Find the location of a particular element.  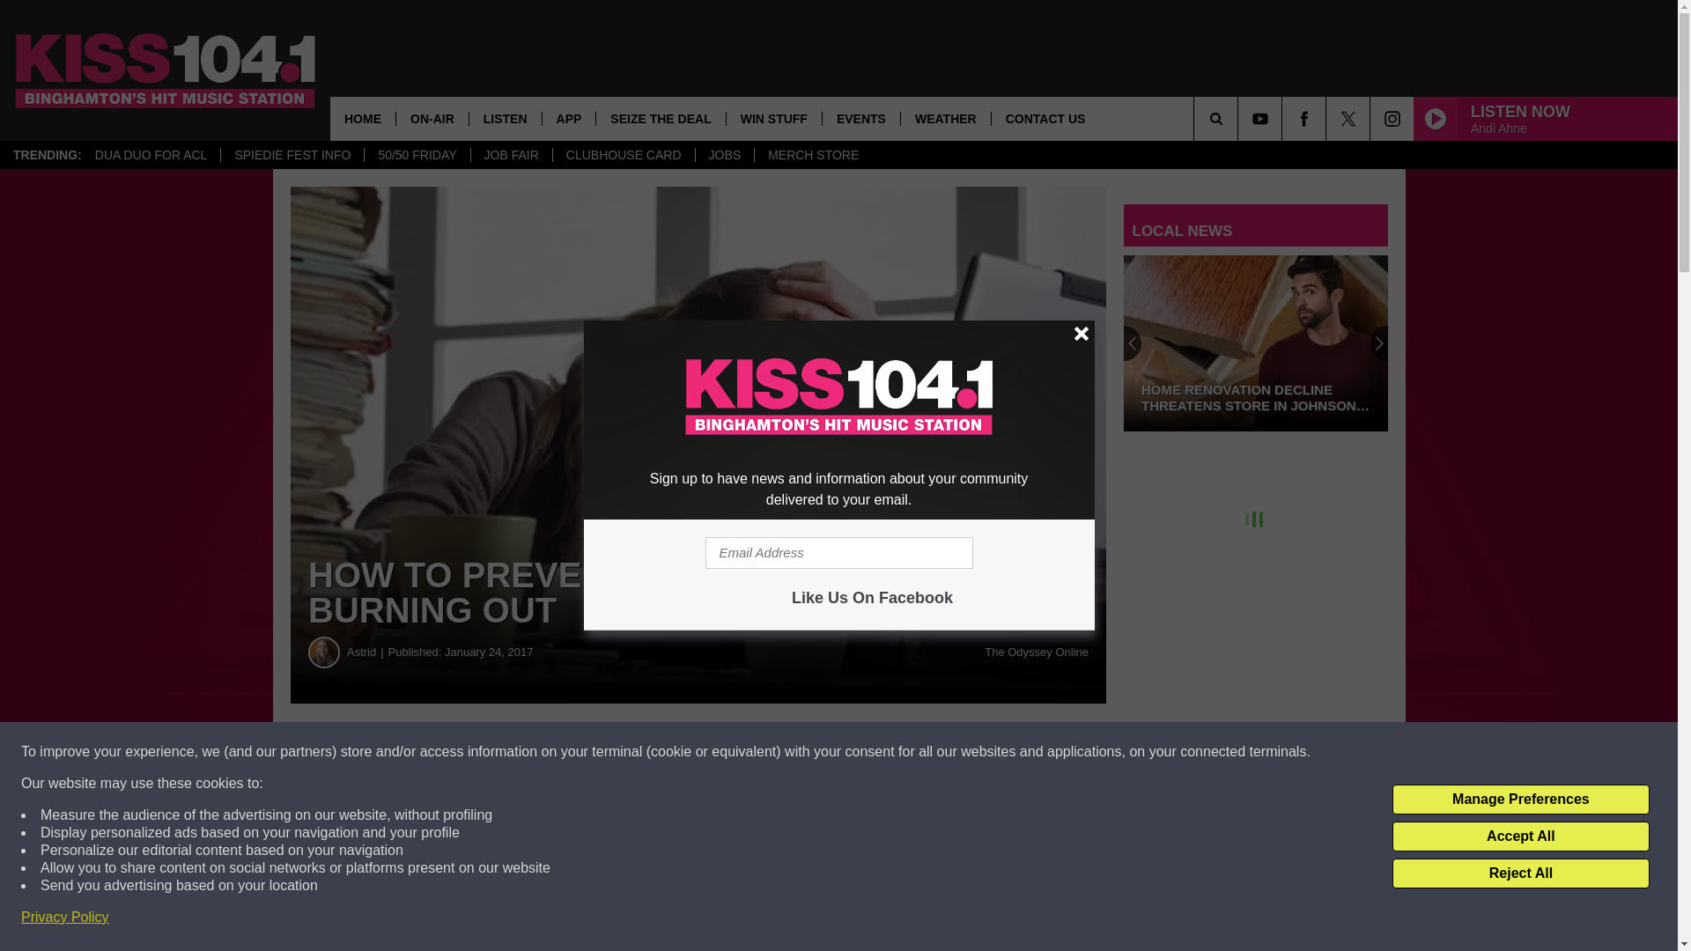

WEATHER is located at coordinates (945, 118).